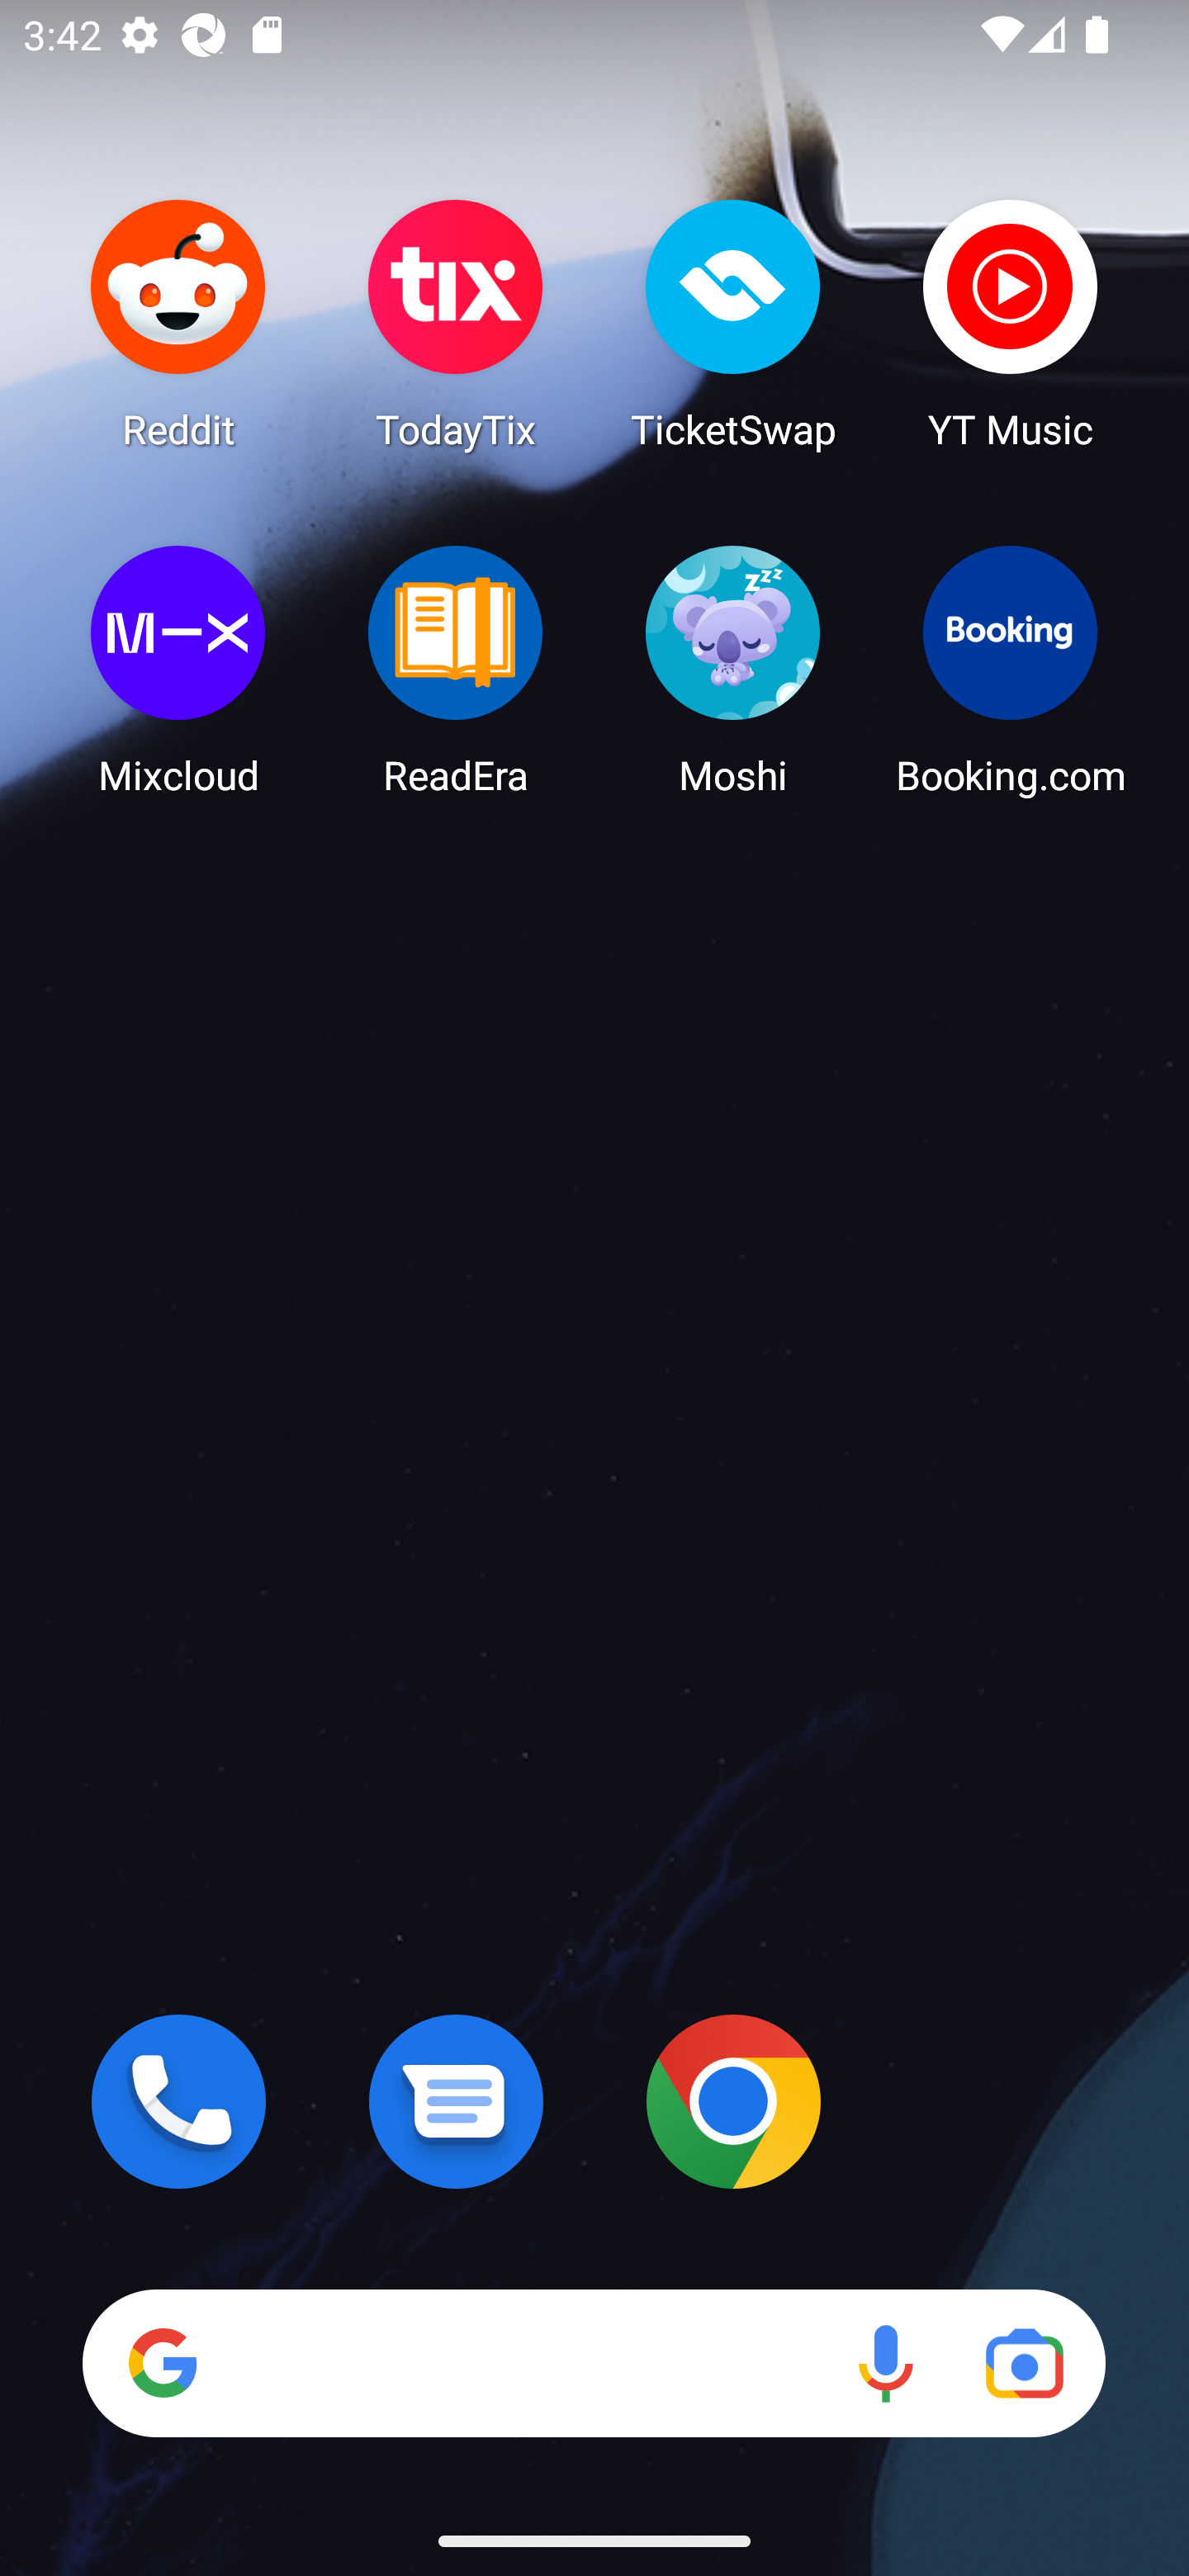 The width and height of the screenshot is (1189, 2576). Describe the element at coordinates (1011, 324) in the screenshot. I see `YT Music` at that location.